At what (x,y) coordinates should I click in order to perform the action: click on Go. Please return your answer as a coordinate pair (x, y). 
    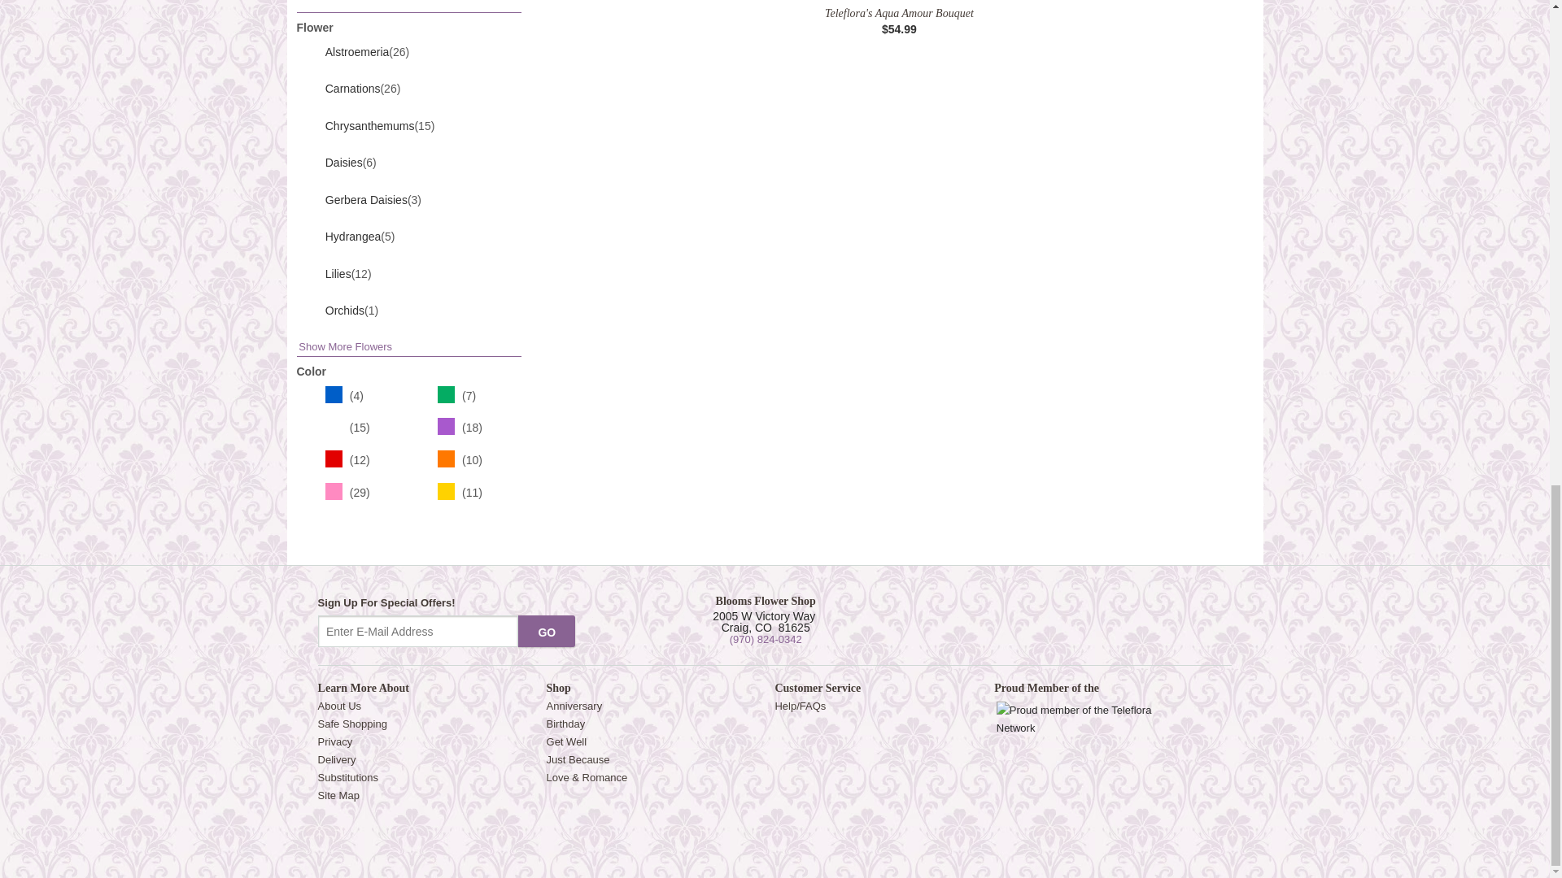
    Looking at the image, I should click on (547, 632).